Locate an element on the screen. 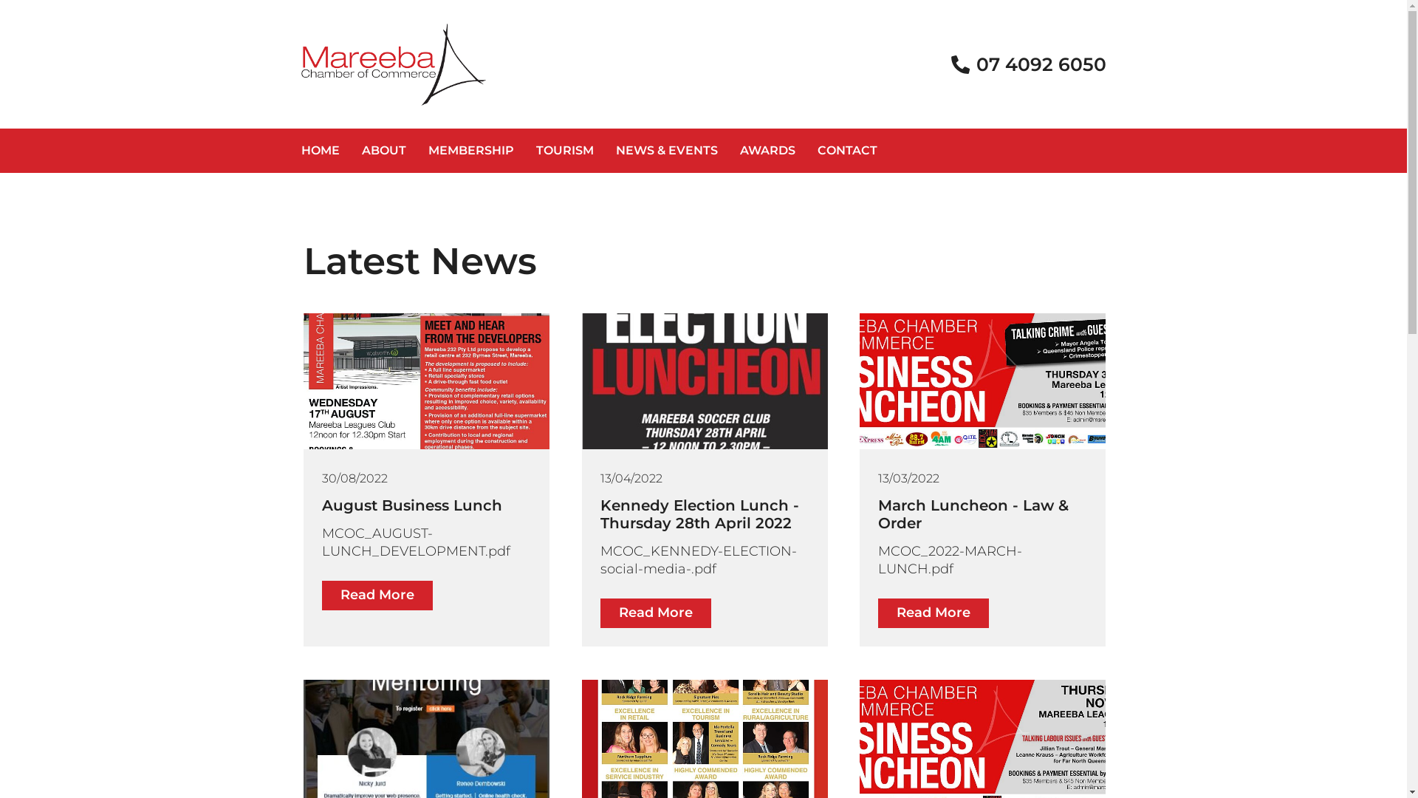 Image resolution: width=1418 pixels, height=798 pixels. Read More is located at coordinates (656, 613).